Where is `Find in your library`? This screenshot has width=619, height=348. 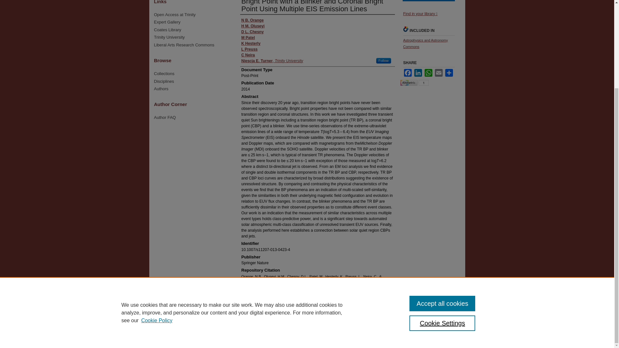 Find in your library is located at coordinates (420, 14).